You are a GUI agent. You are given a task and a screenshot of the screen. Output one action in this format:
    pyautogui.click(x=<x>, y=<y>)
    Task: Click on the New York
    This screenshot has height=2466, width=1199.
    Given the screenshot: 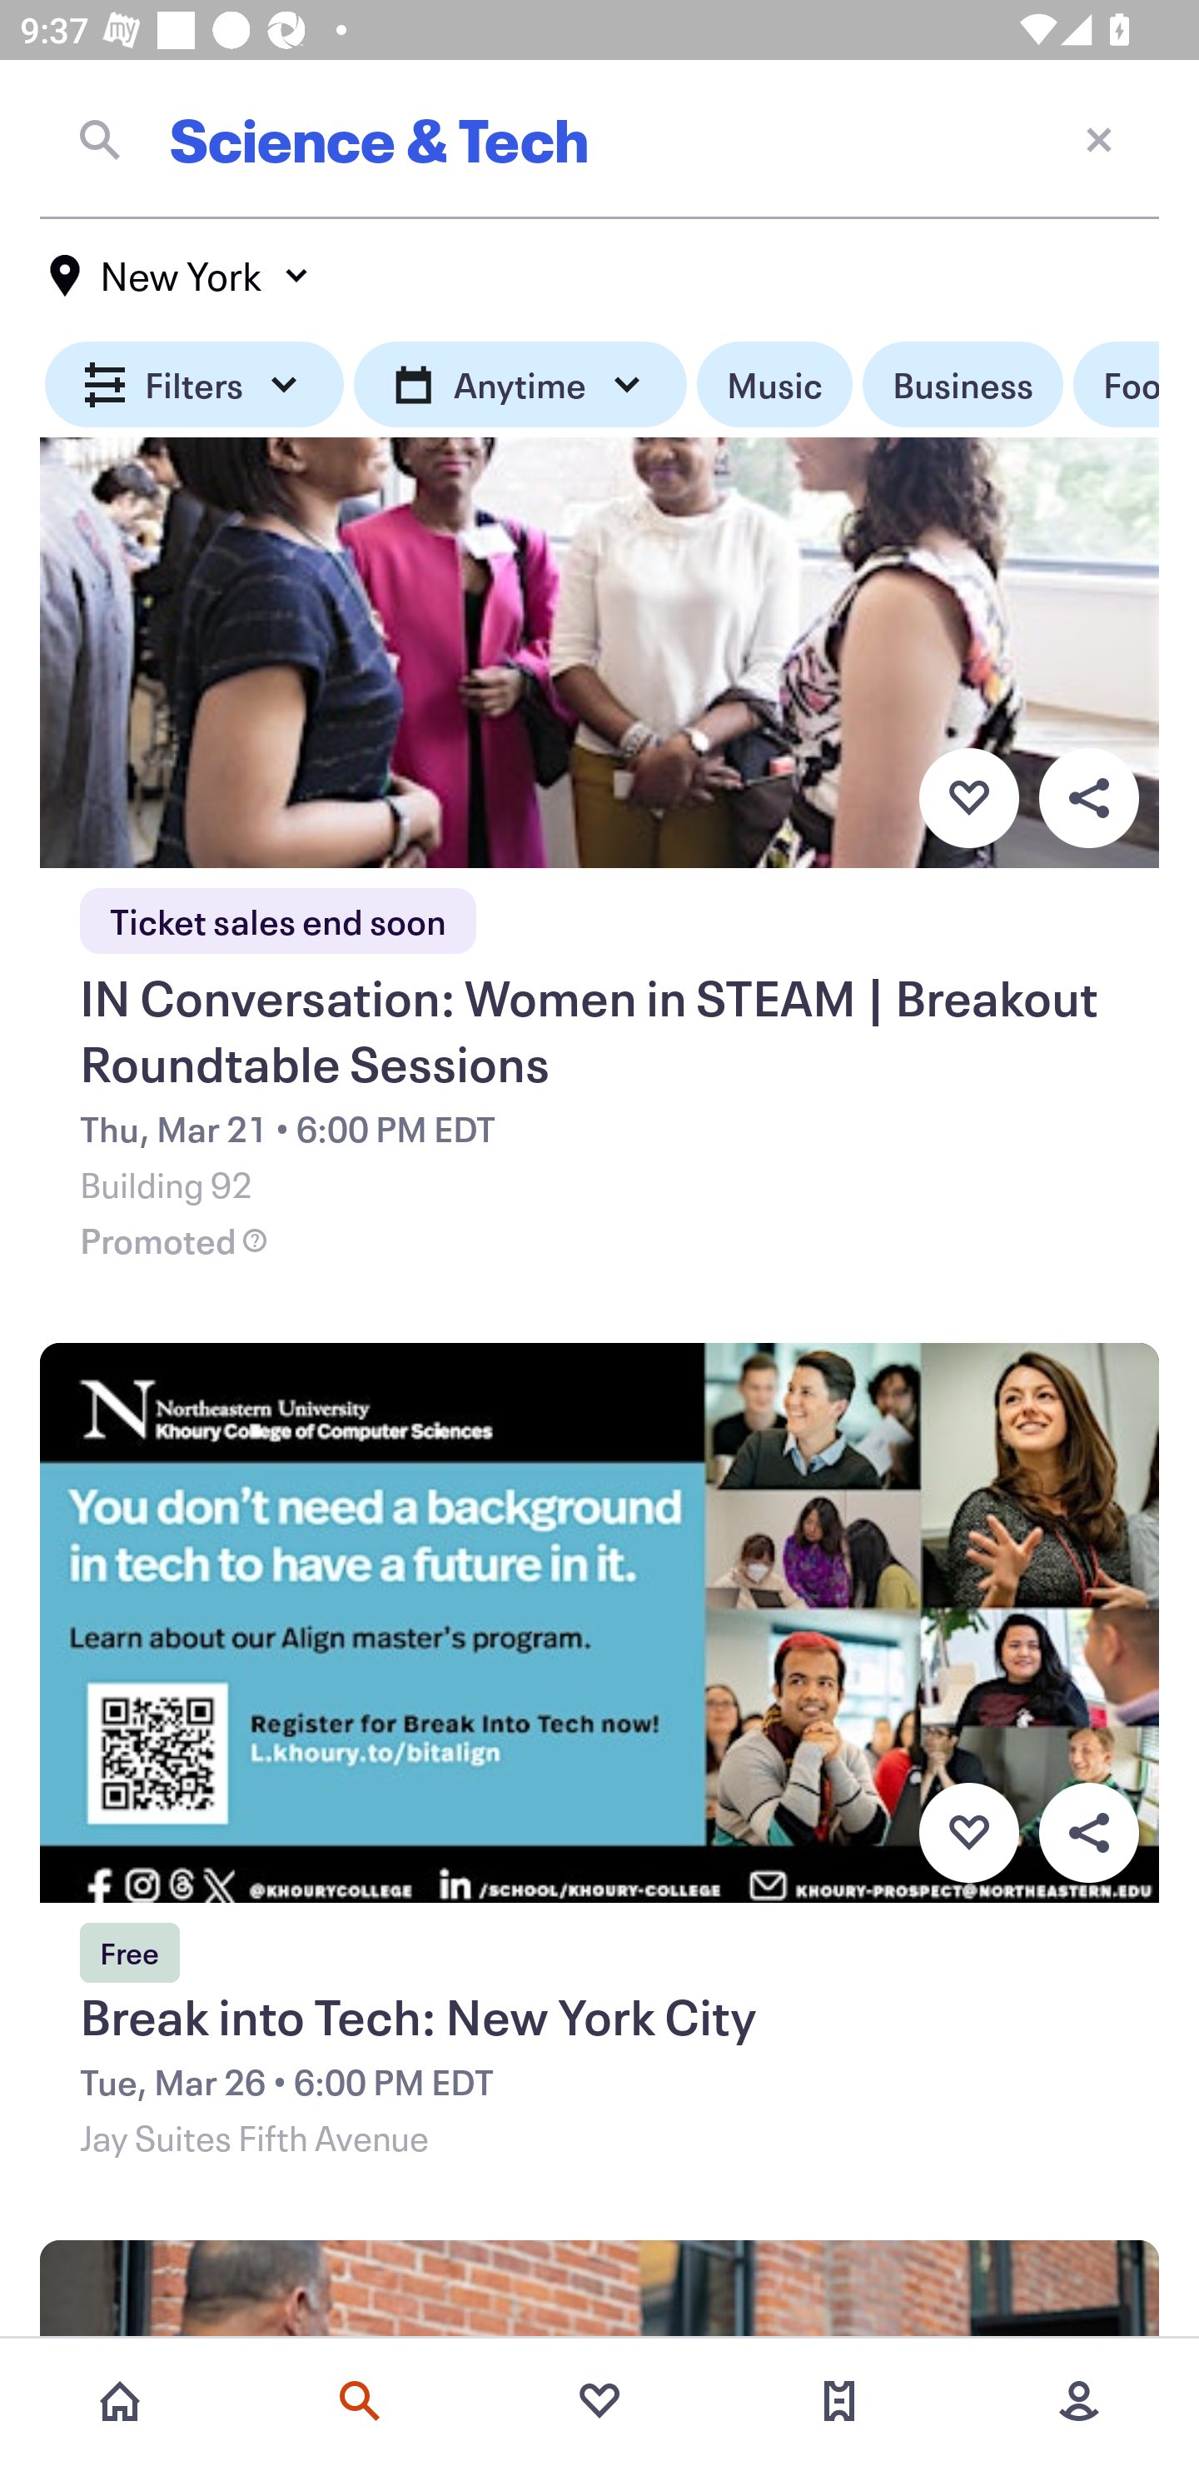 What is the action you would take?
    pyautogui.click(x=180, y=276)
    